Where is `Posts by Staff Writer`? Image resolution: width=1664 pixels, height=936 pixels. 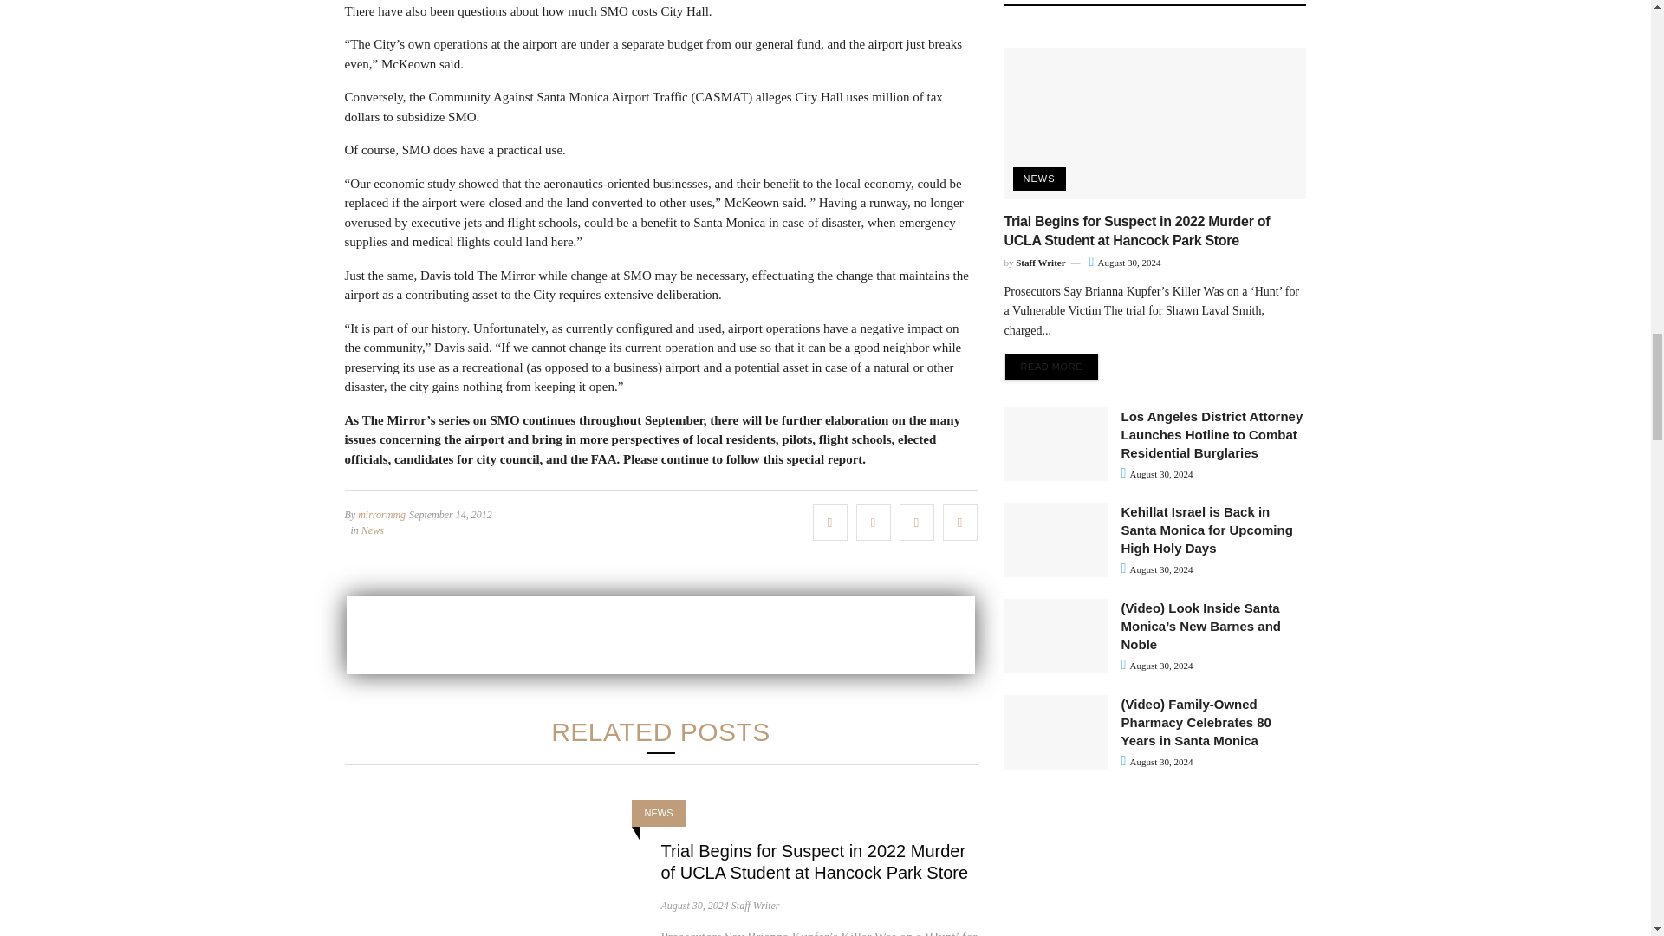
Posts by Staff Writer is located at coordinates (756, 905).